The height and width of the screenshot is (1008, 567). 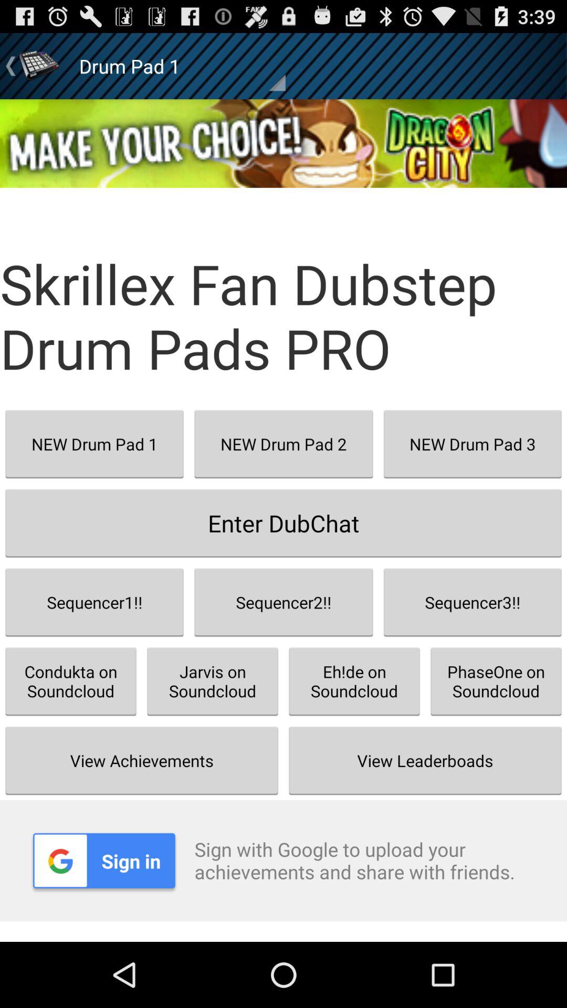 What do you see at coordinates (213, 681) in the screenshot?
I see `select jarvis on soundcloud` at bounding box center [213, 681].